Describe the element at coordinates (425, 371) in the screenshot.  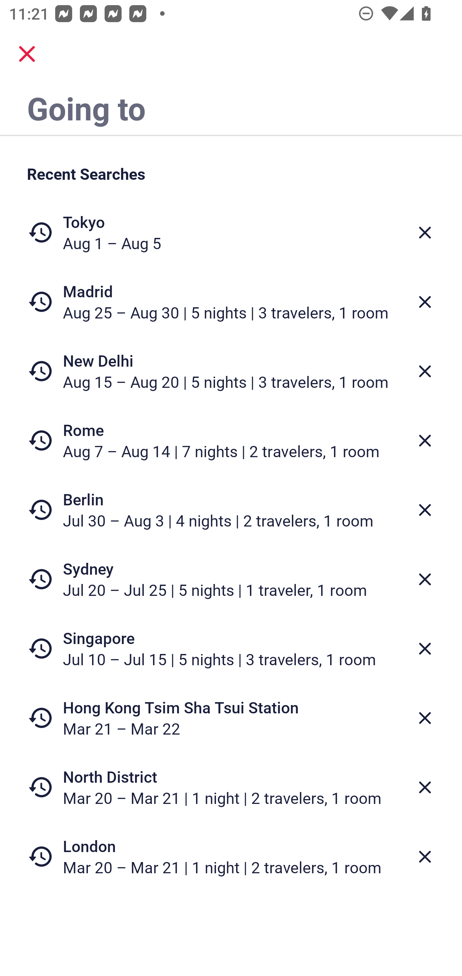
I see `Delete from recent searches` at that location.